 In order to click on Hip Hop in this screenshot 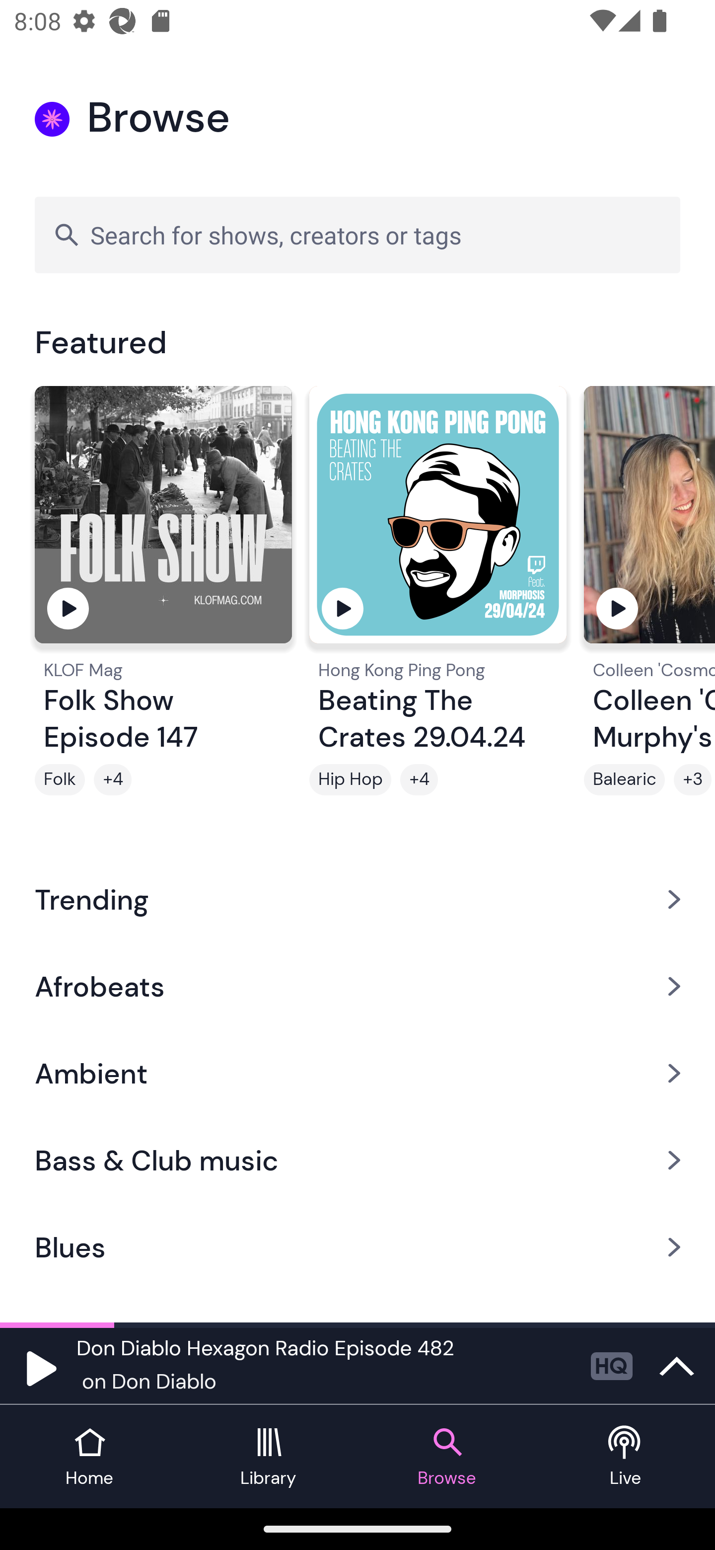, I will do `click(350, 779)`.